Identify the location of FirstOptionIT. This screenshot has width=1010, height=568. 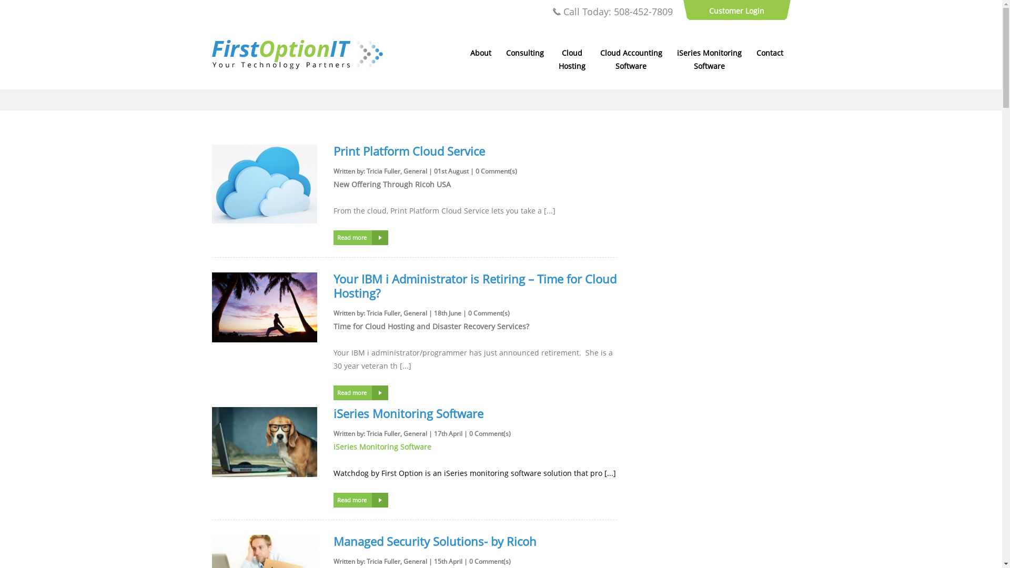
(297, 66).